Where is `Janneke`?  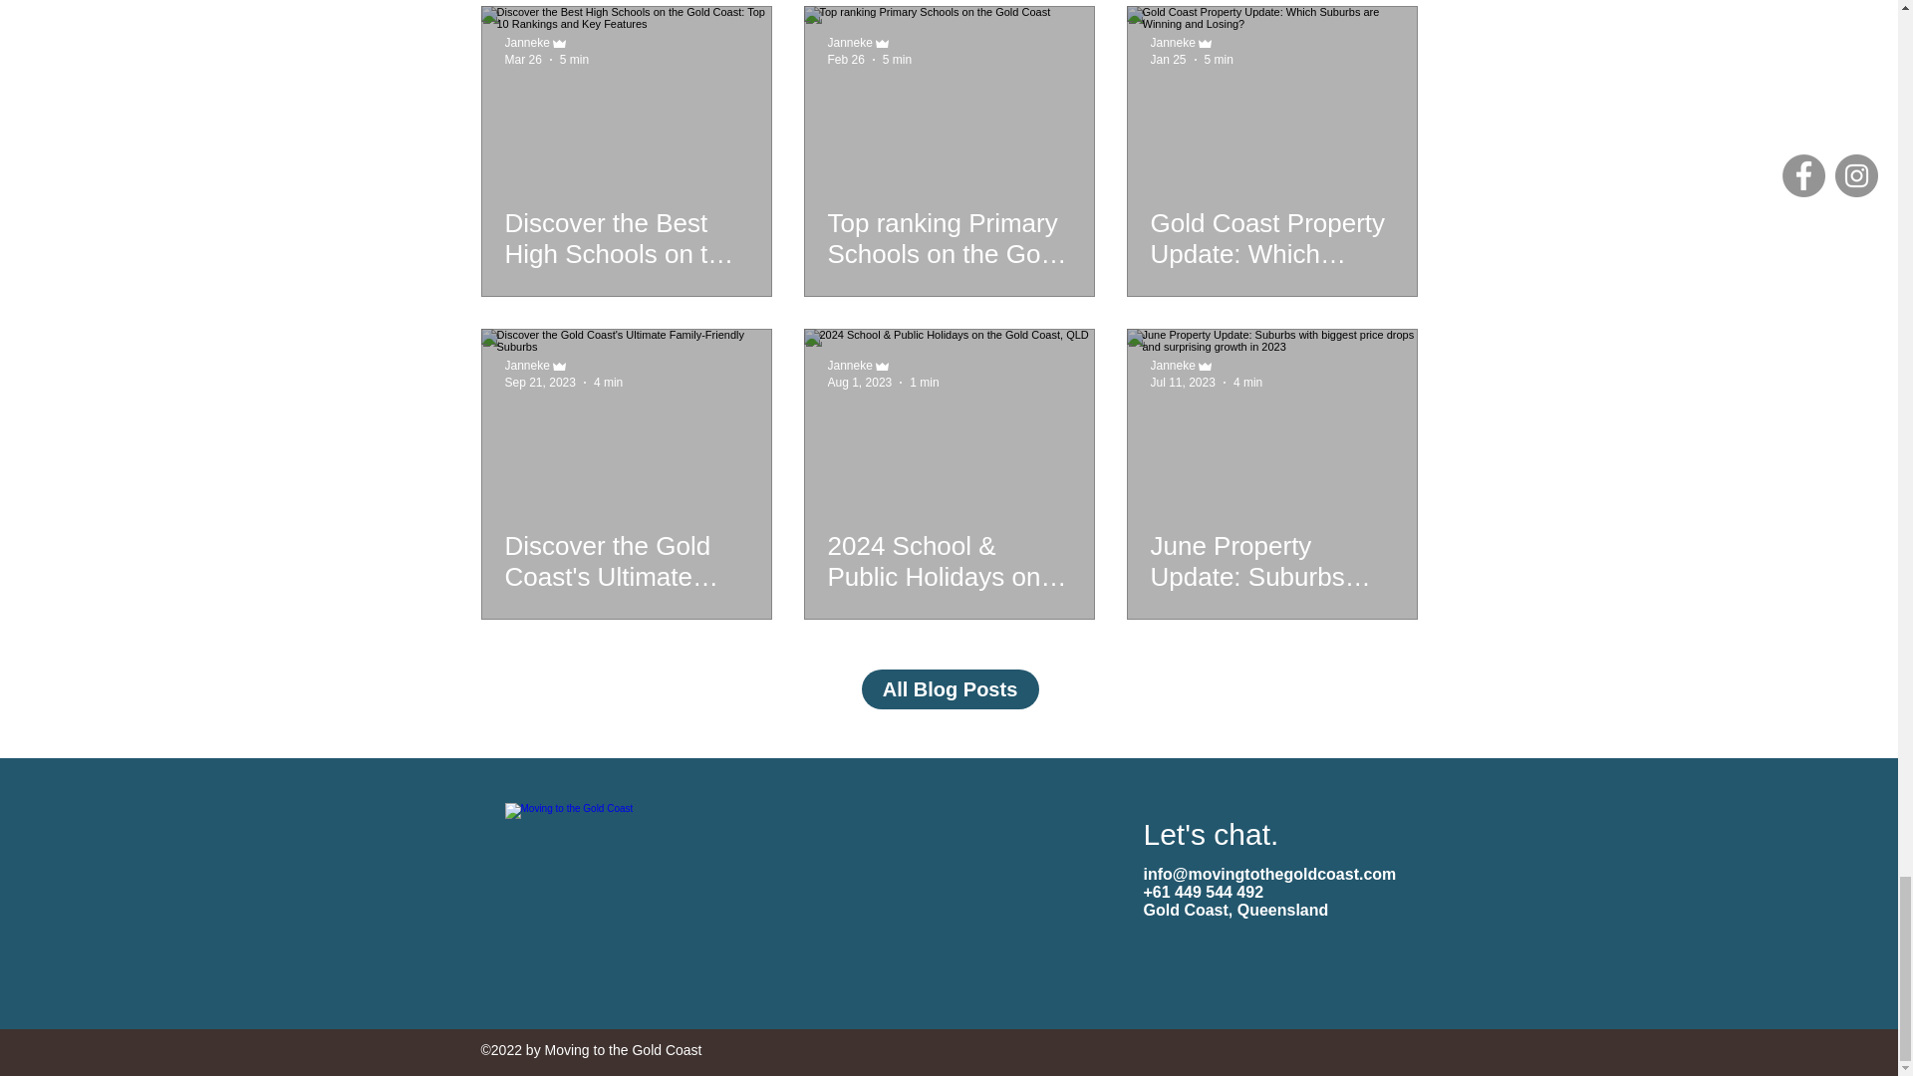 Janneke is located at coordinates (1172, 365).